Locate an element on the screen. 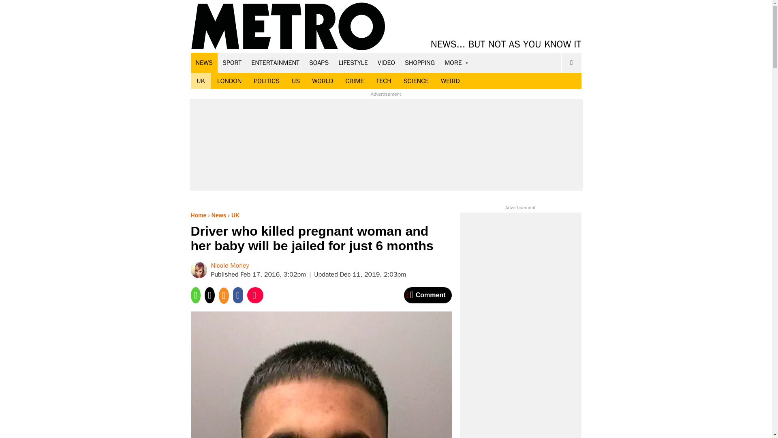  Metro is located at coordinates (288, 27).